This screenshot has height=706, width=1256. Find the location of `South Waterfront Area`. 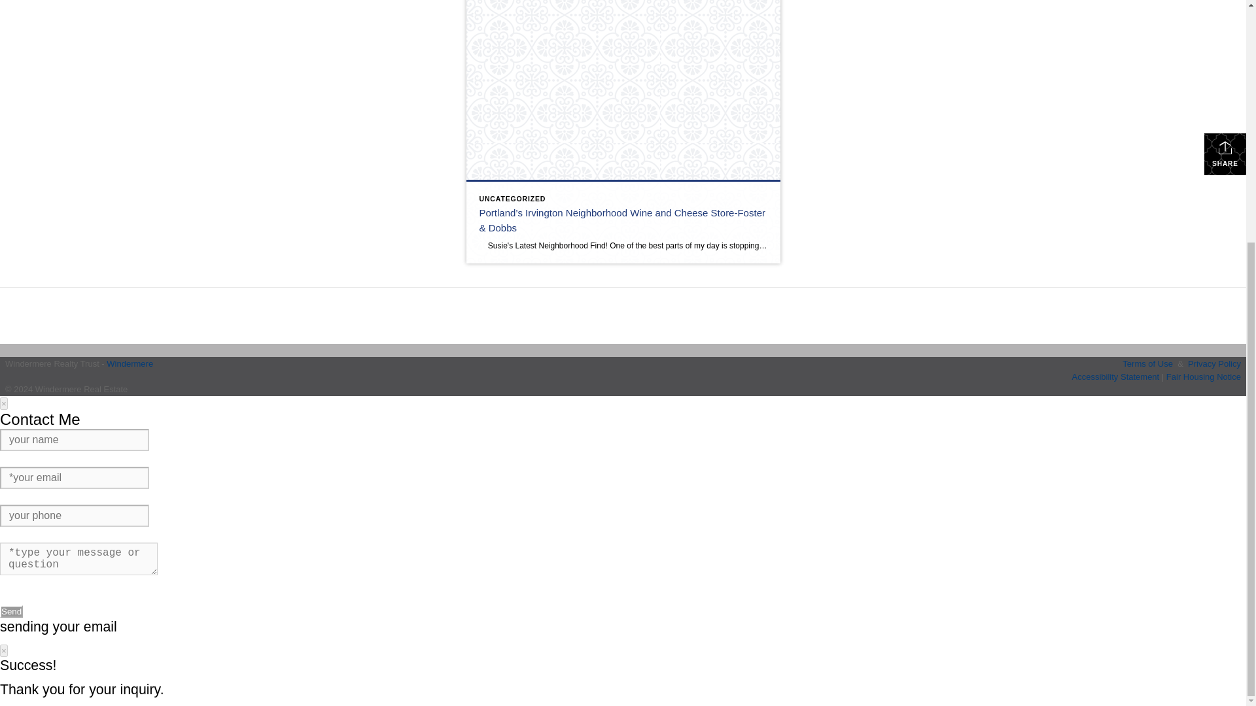

South Waterfront Area is located at coordinates (198, 97).